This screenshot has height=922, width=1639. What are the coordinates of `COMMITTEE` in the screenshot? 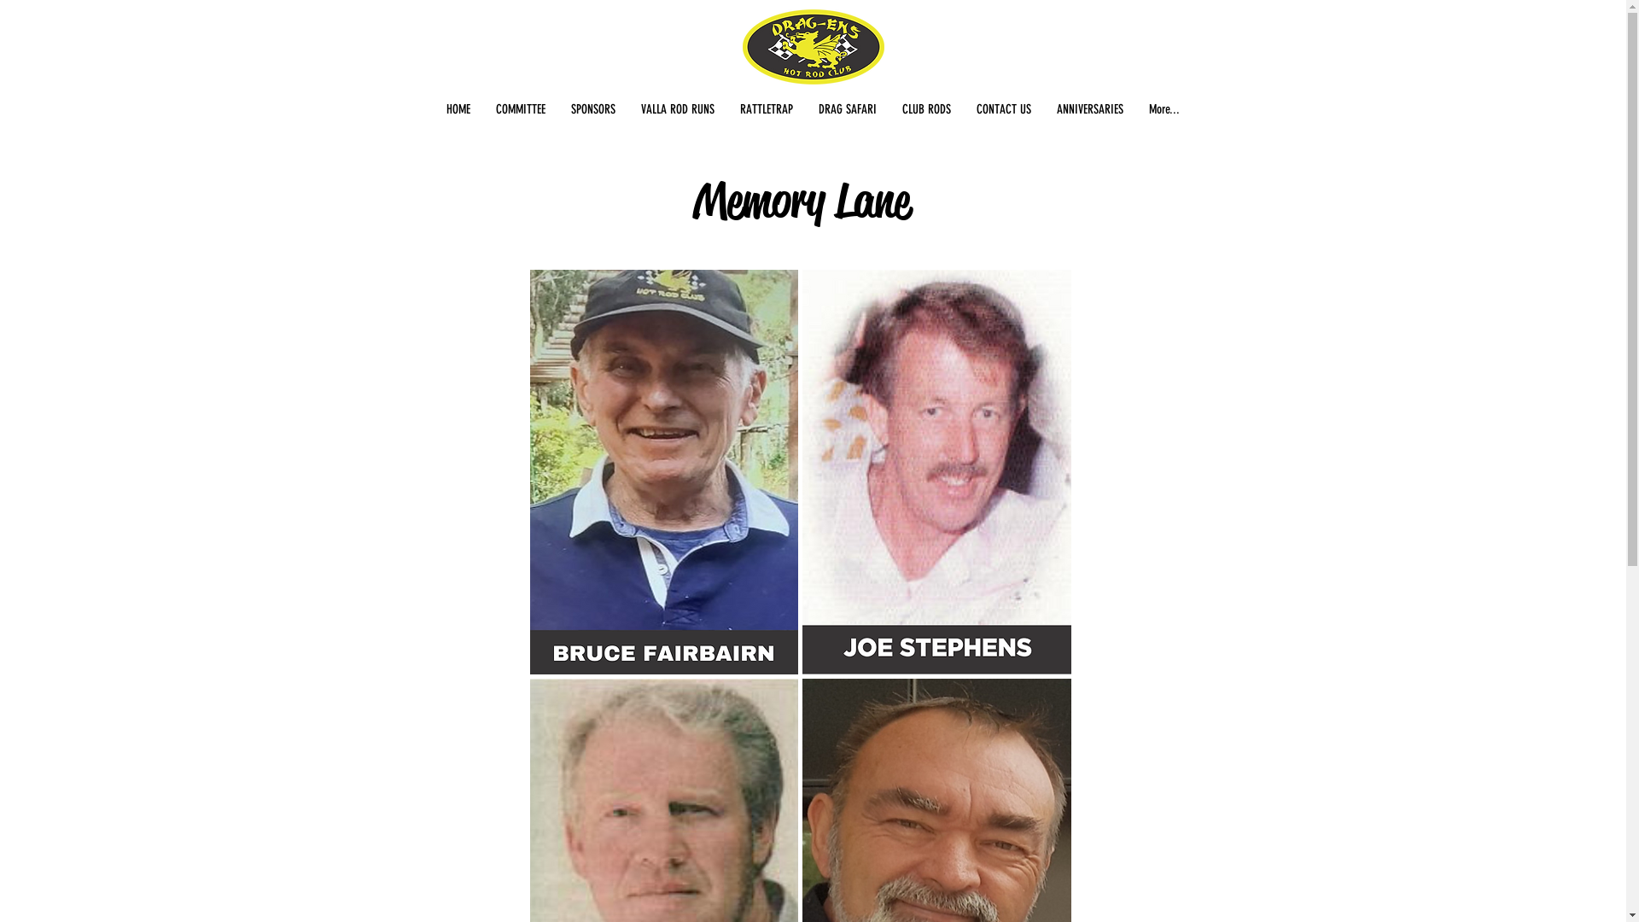 It's located at (521, 109).